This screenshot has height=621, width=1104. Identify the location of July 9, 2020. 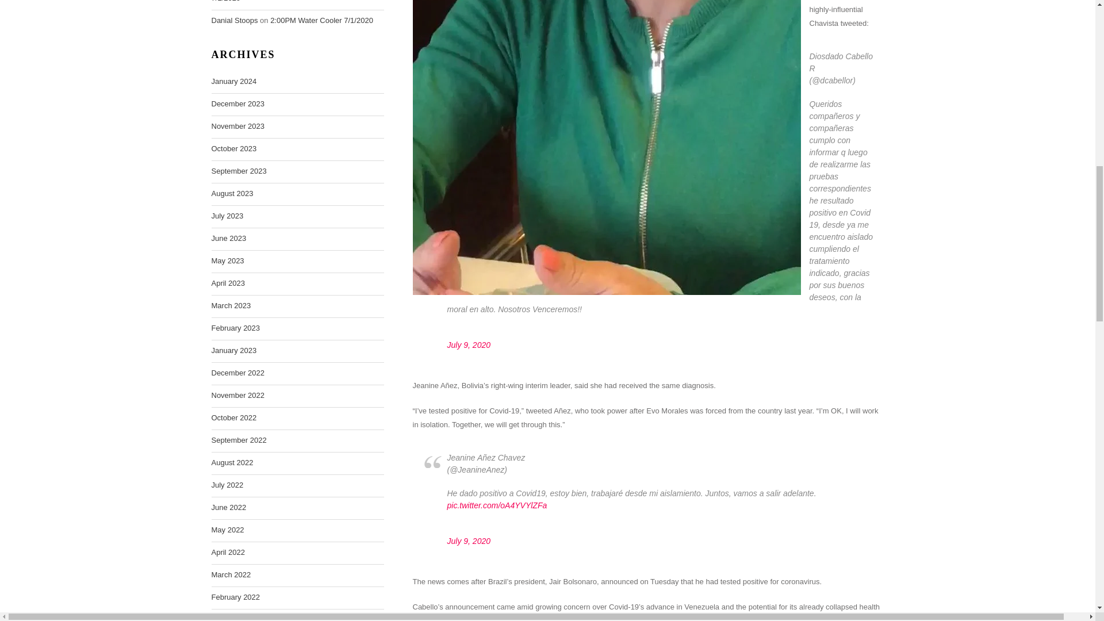
(469, 345).